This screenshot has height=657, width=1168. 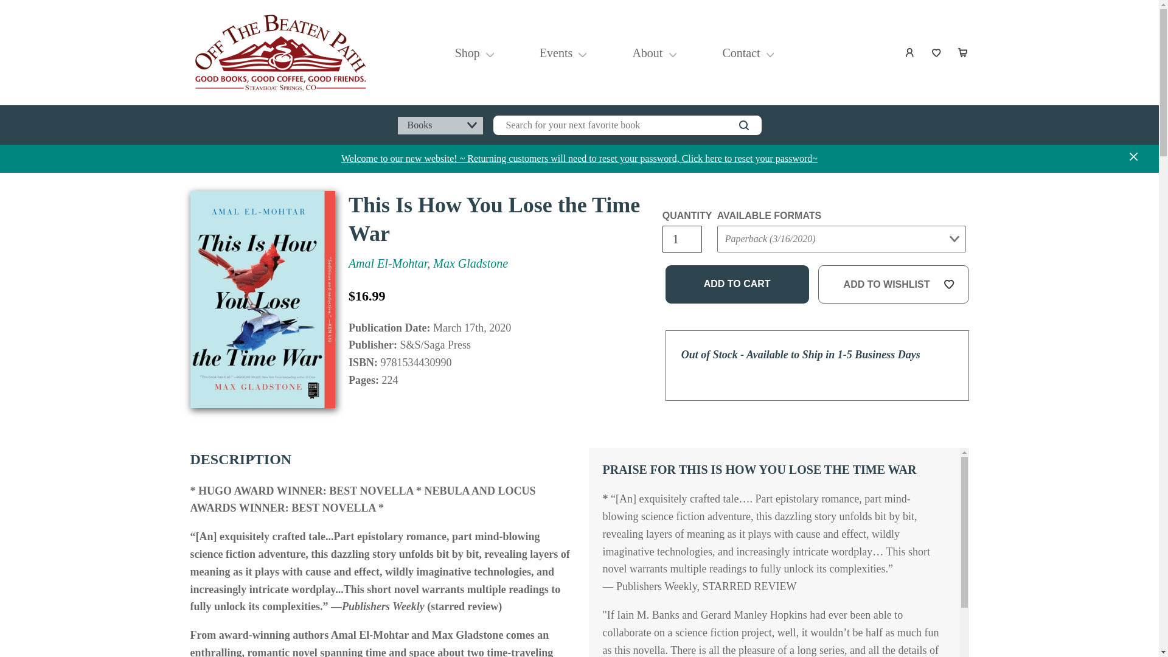 I want to click on Log in, so click(x=910, y=52).